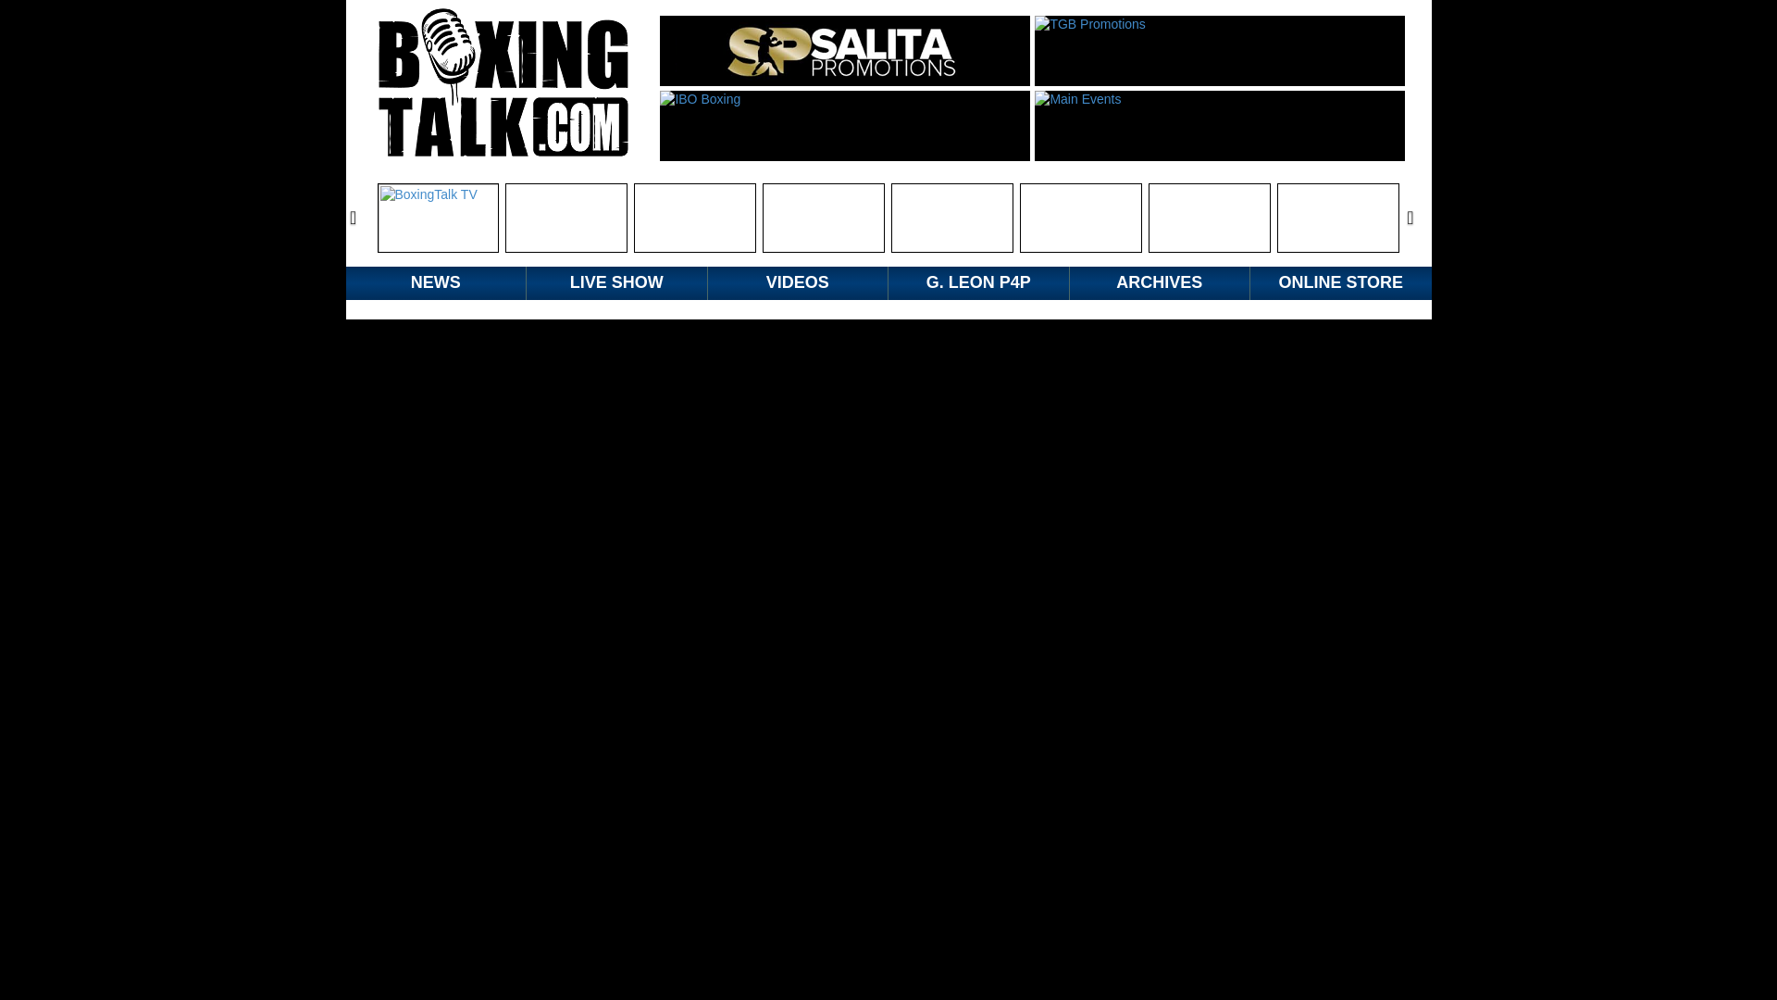 The height and width of the screenshot is (1000, 1777). I want to click on TGB Promotions, so click(1220, 50).